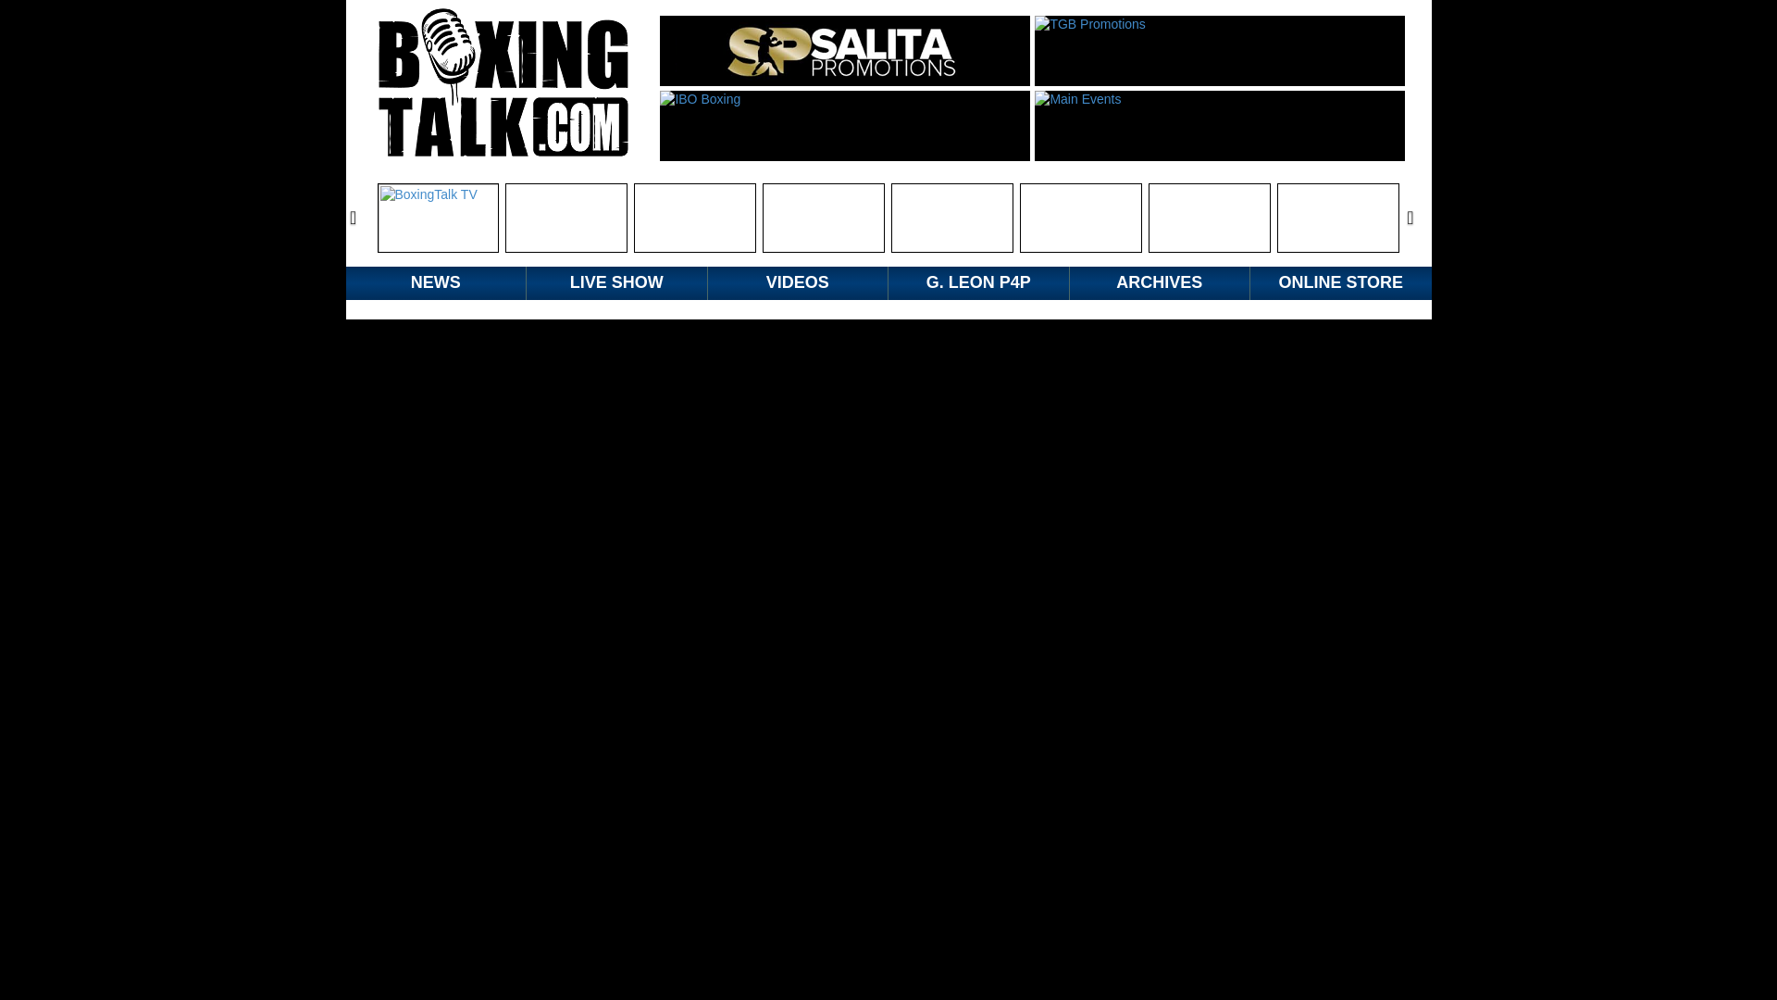 The height and width of the screenshot is (1000, 1777). I want to click on TGB Promotions, so click(1220, 50).